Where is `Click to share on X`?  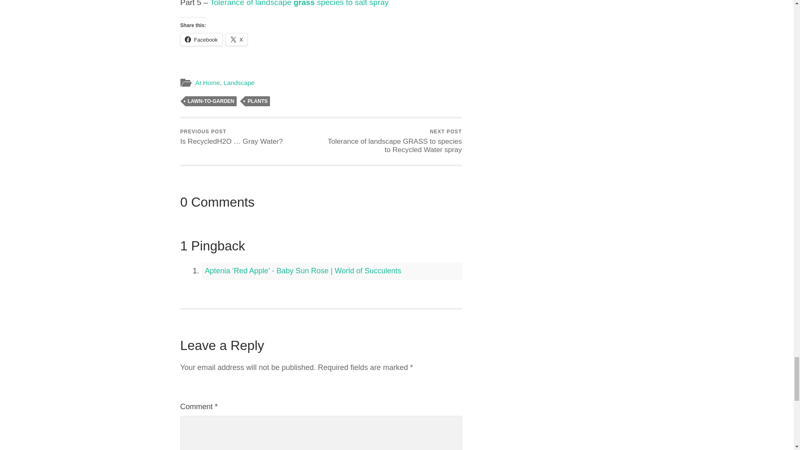 Click to share on X is located at coordinates (237, 39).